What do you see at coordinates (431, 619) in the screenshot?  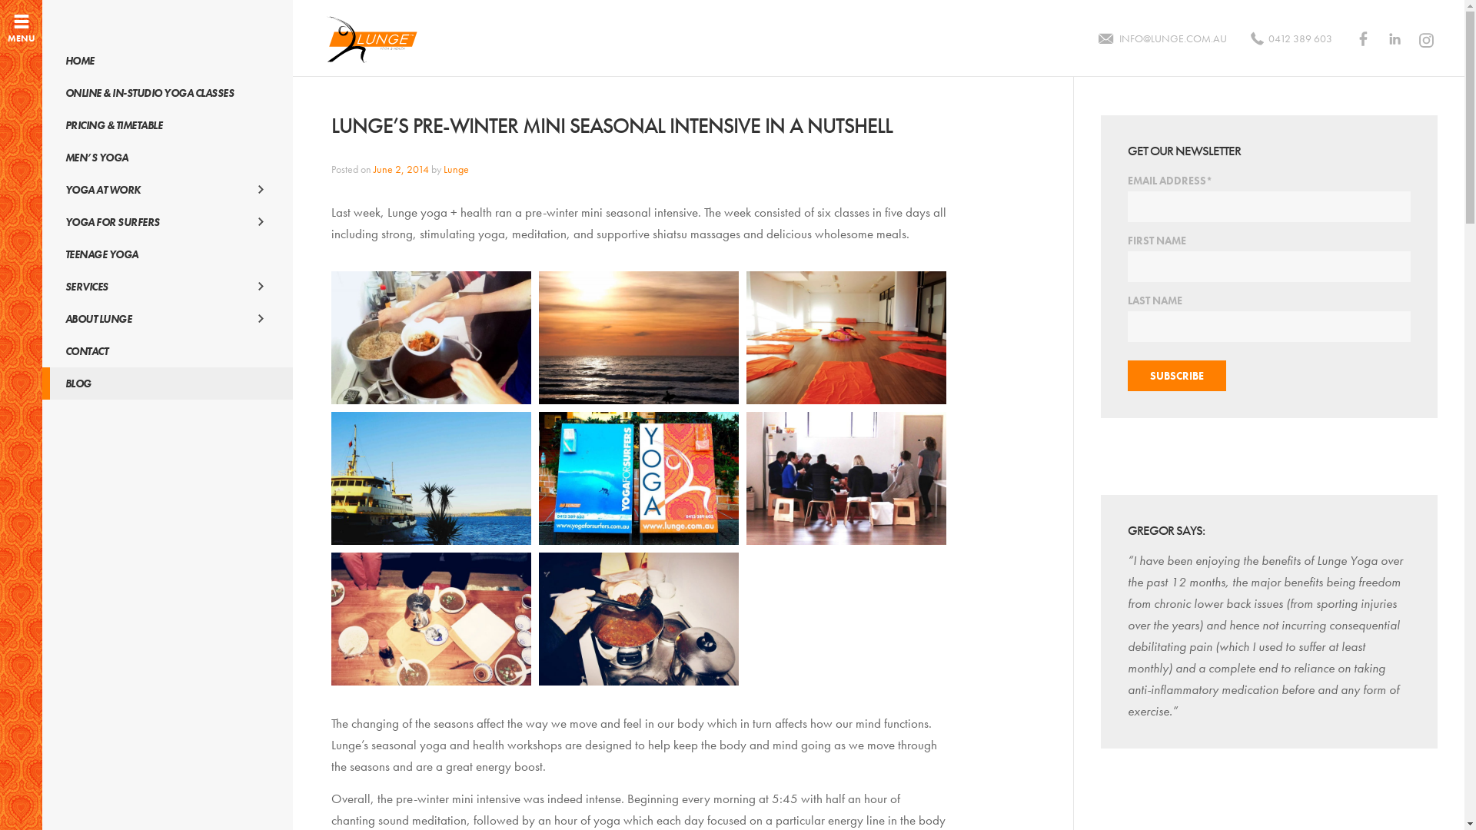 I see `2014-Pre-Winter-Mini-Intensive-Day5-DinnerTable` at bounding box center [431, 619].